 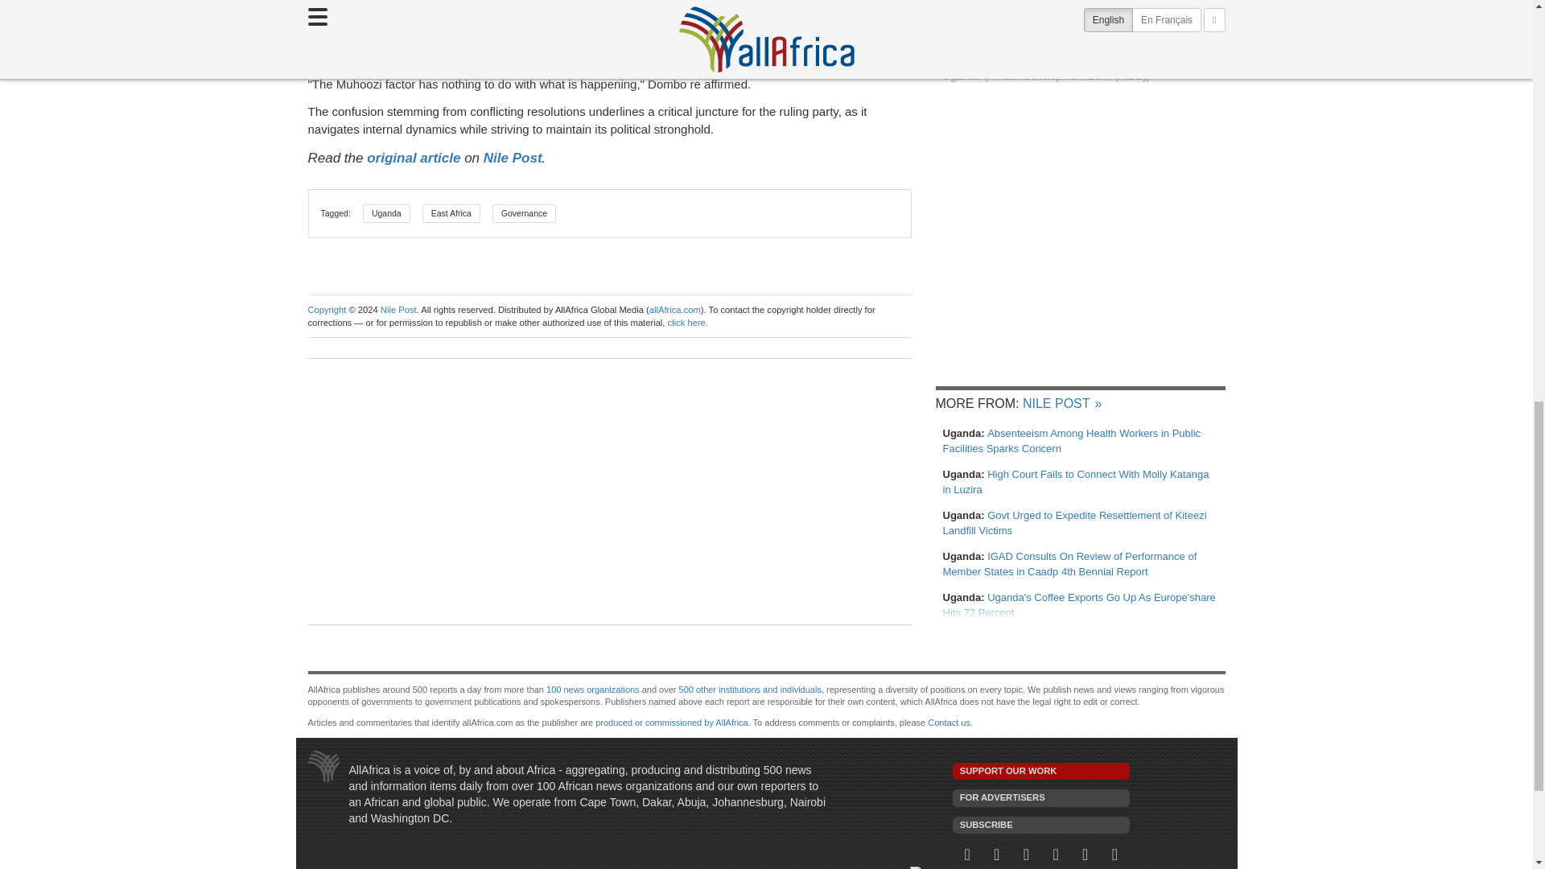 I want to click on original article, so click(x=414, y=158).